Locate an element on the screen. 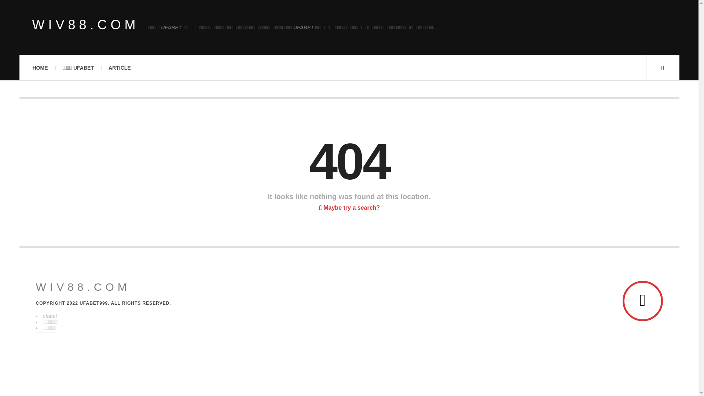 The image size is (704, 396). ufabet is located at coordinates (49, 316).